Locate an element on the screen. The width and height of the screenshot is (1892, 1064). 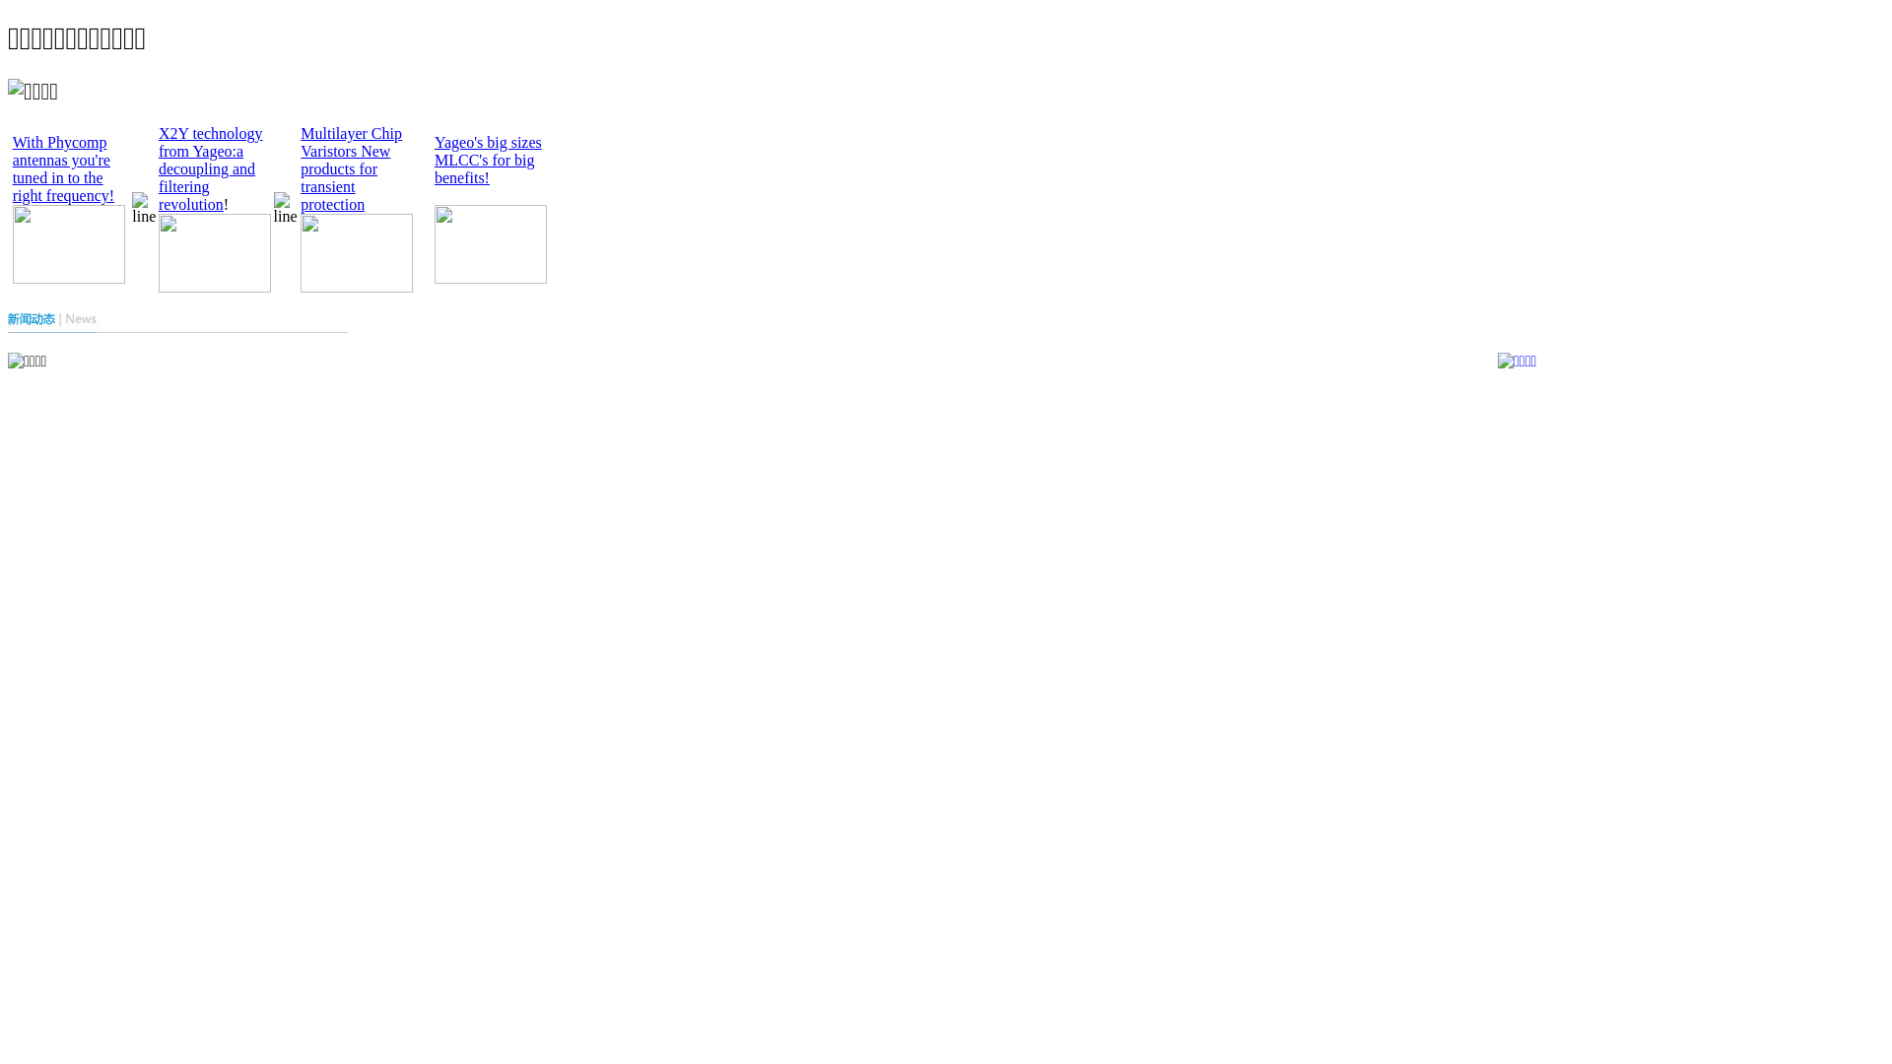
Yageo's big sizes MLCC's for big benefits! is located at coordinates (489, 160).